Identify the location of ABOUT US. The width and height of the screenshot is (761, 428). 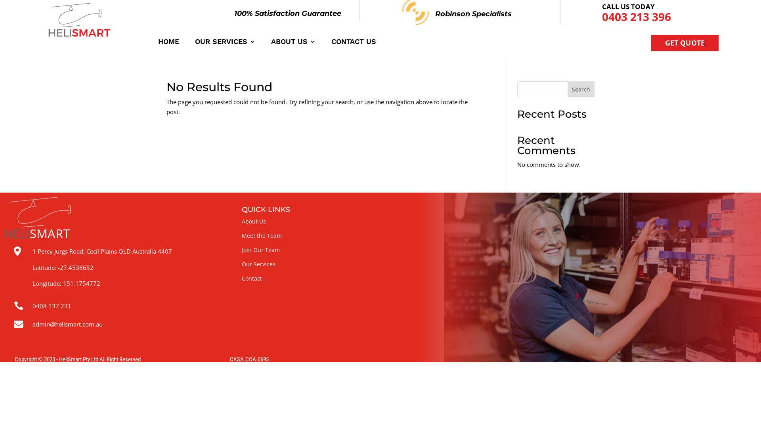
(293, 46).